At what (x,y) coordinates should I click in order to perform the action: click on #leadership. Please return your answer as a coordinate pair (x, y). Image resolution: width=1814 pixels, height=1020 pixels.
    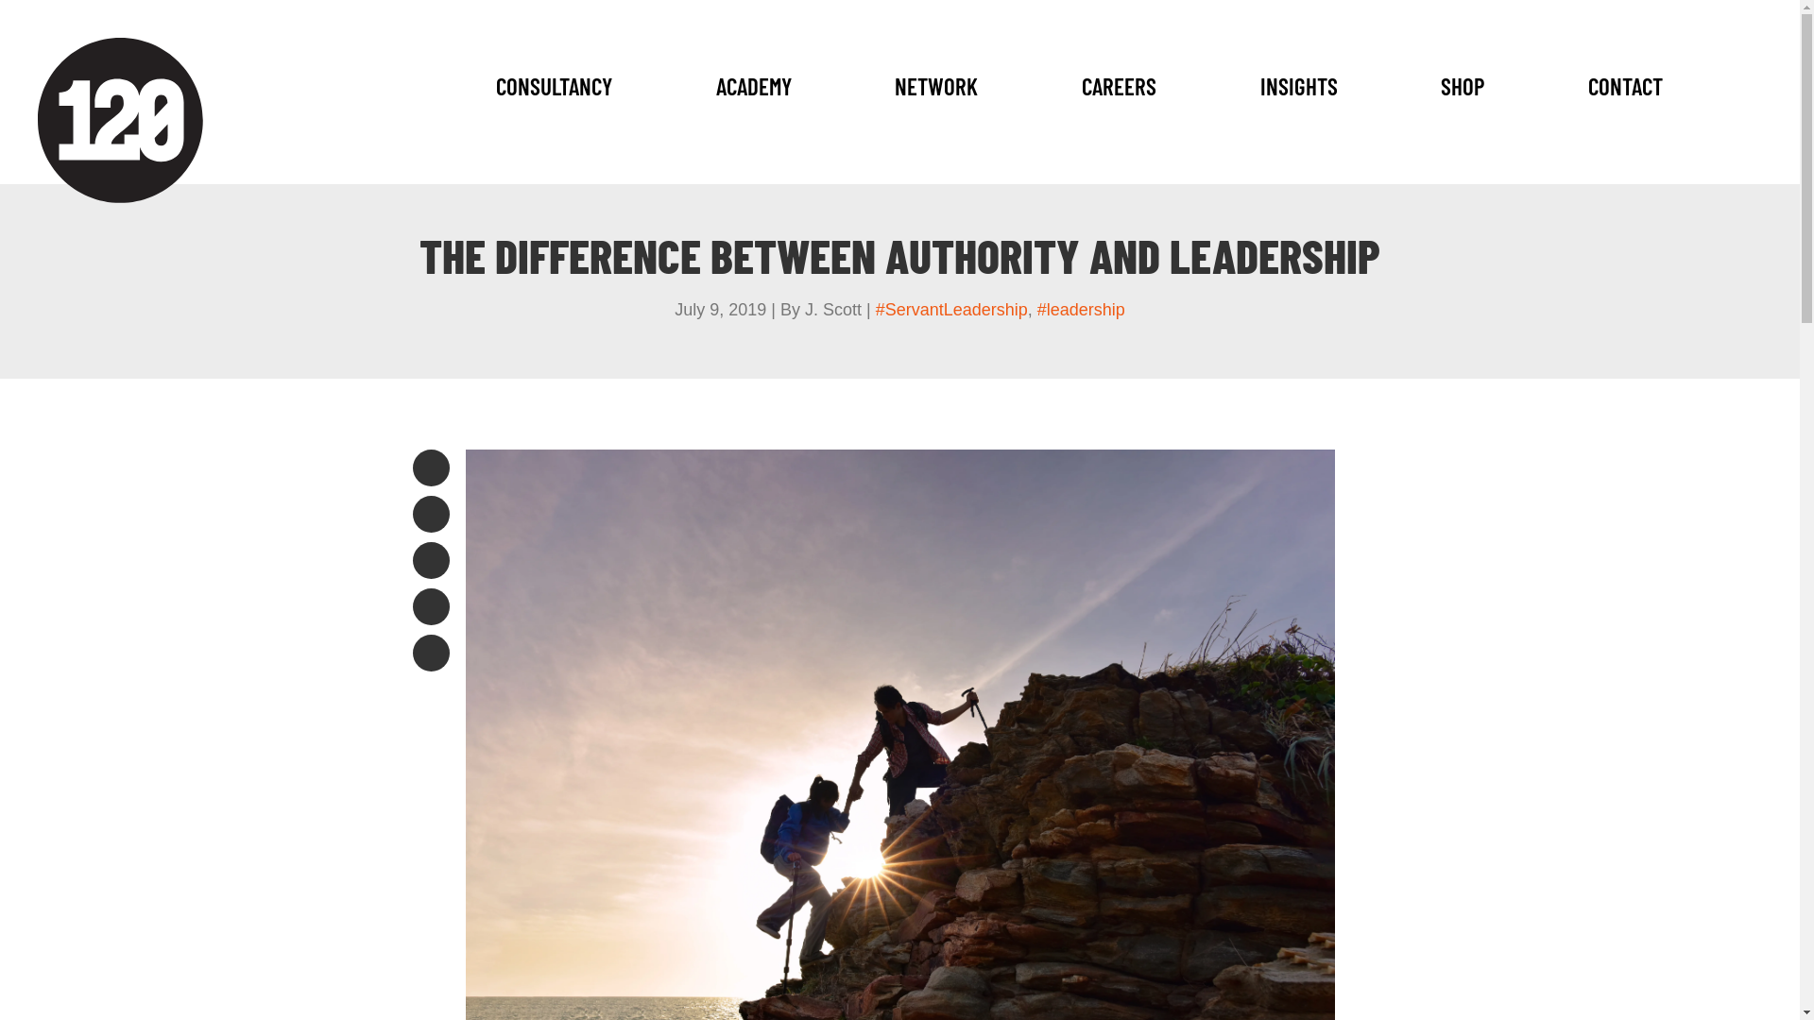
    Looking at the image, I should click on (1081, 310).